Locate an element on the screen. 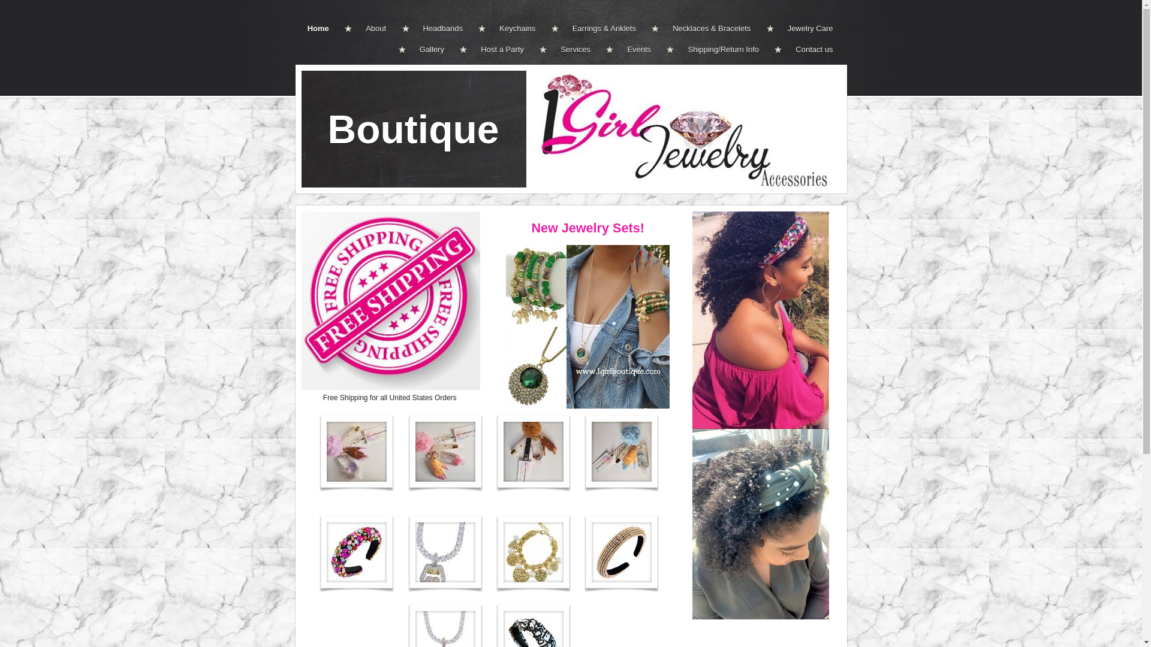  Home is located at coordinates (325, 29).